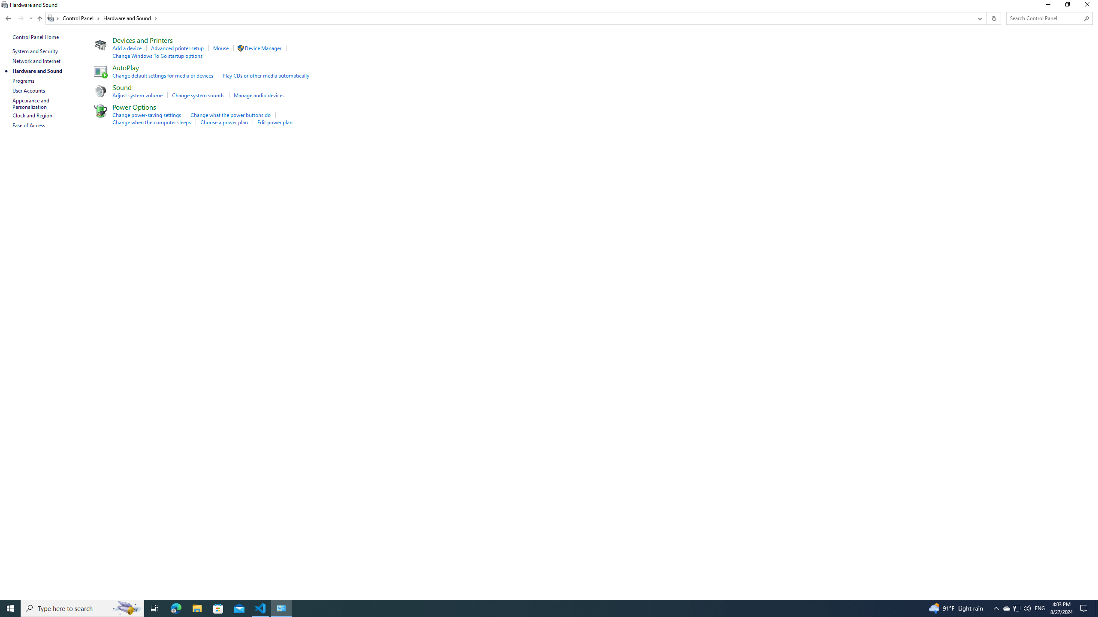  I want to click on Network and Internet, so click(37, 61).